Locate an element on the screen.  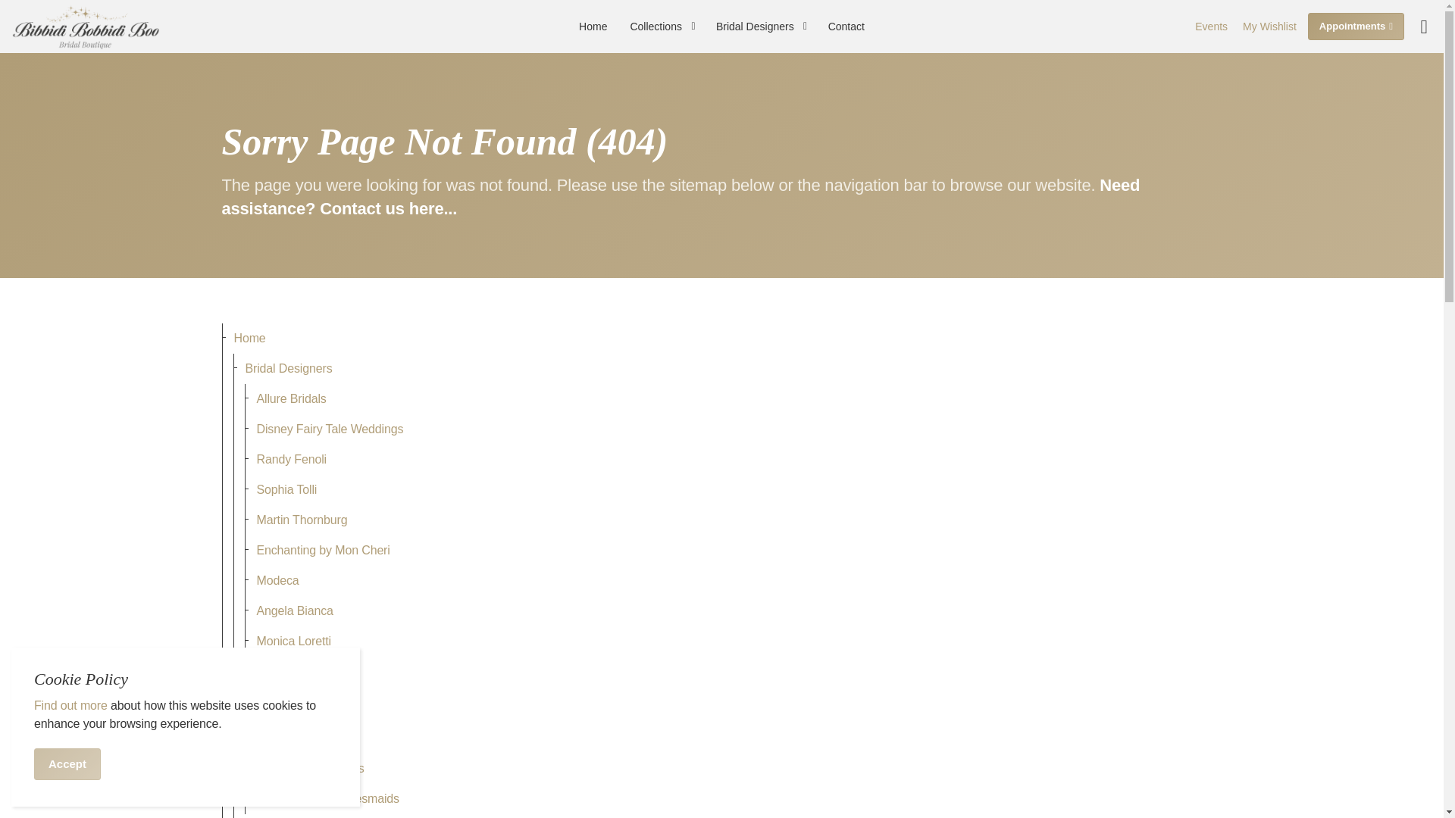
Bridal Designers is located at coordinates (760, 27).